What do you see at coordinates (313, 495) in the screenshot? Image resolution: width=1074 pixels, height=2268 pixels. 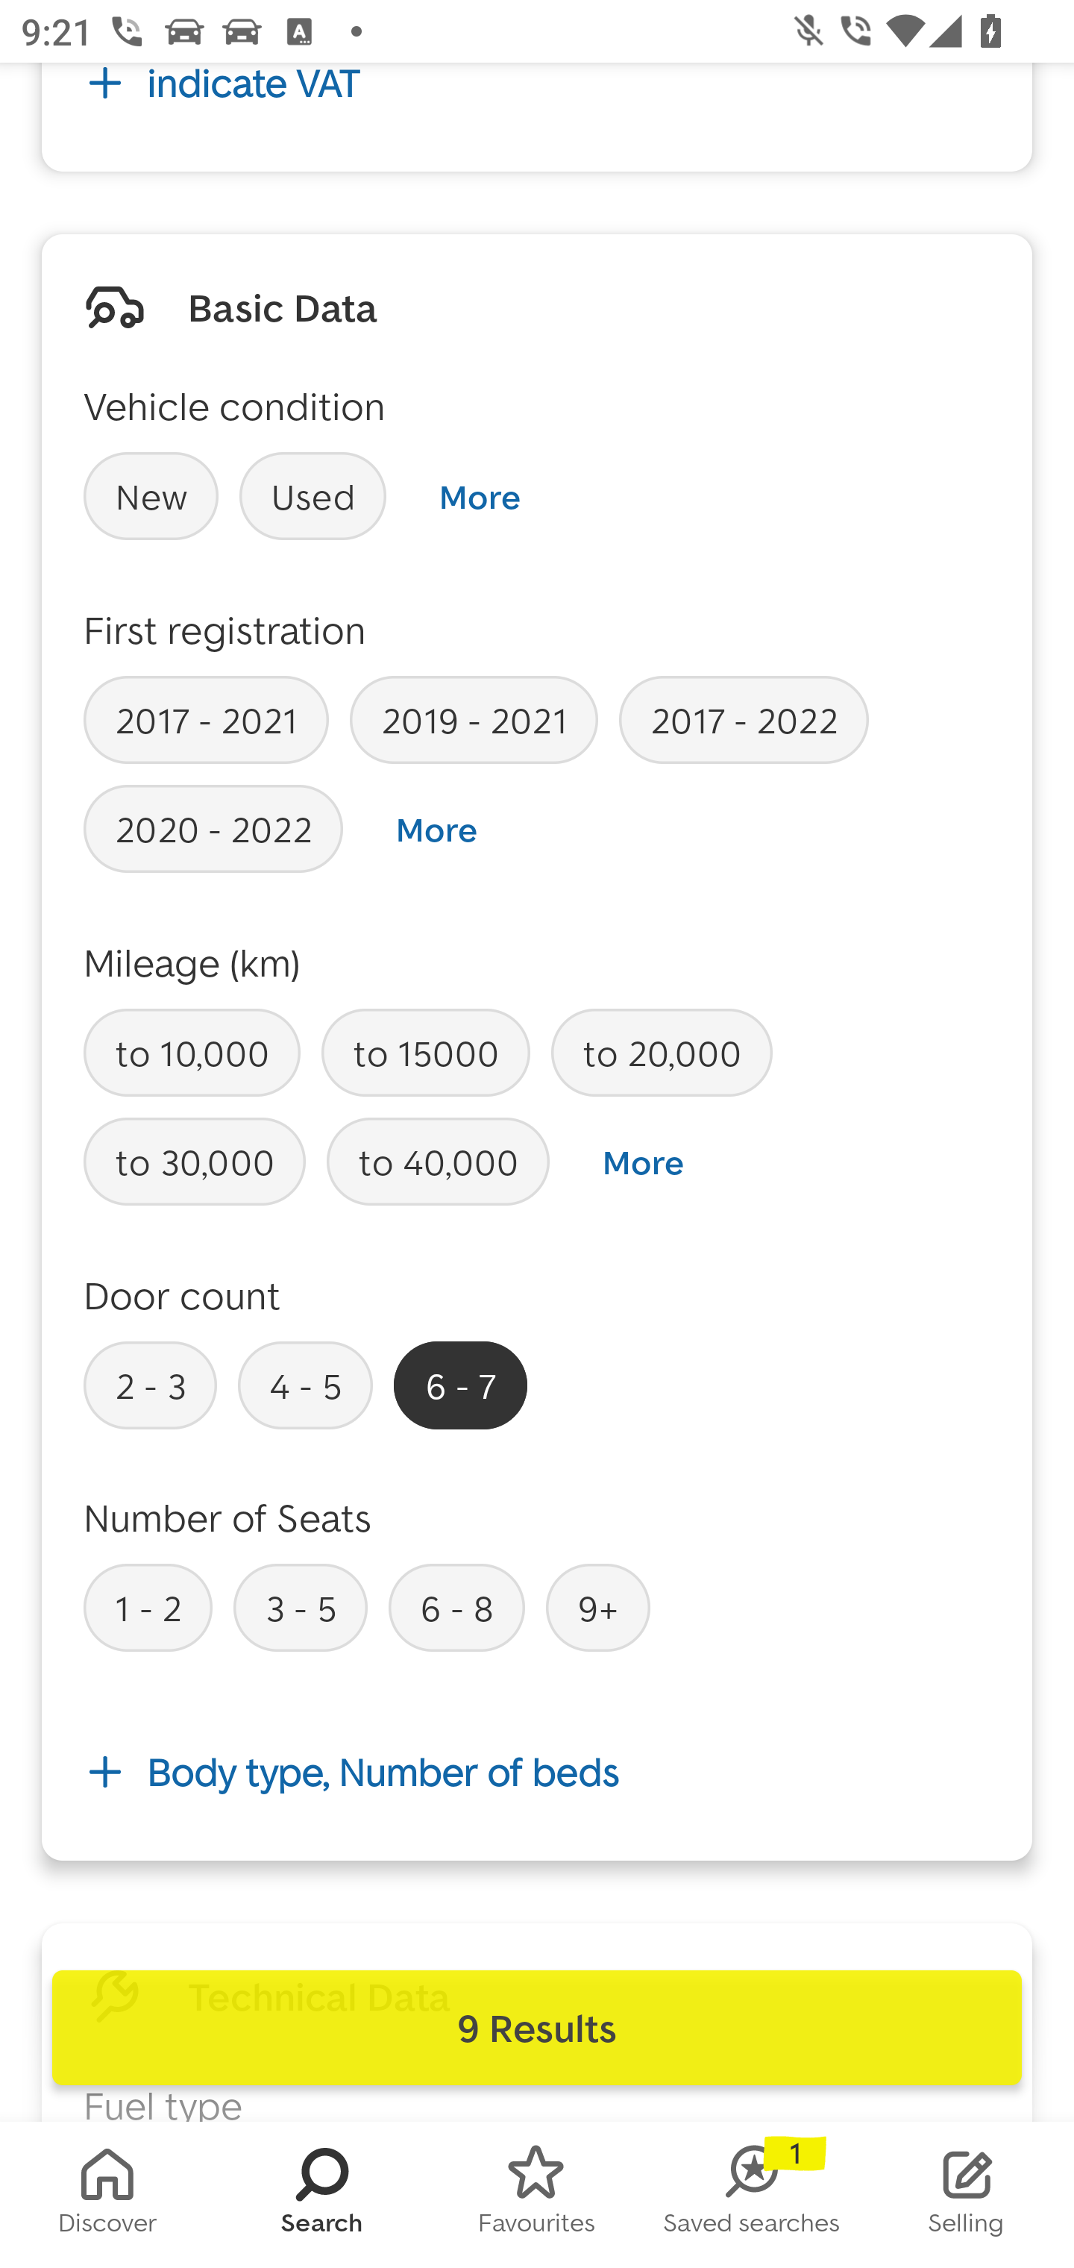 I see `Used` at bounding box center [313, 495].